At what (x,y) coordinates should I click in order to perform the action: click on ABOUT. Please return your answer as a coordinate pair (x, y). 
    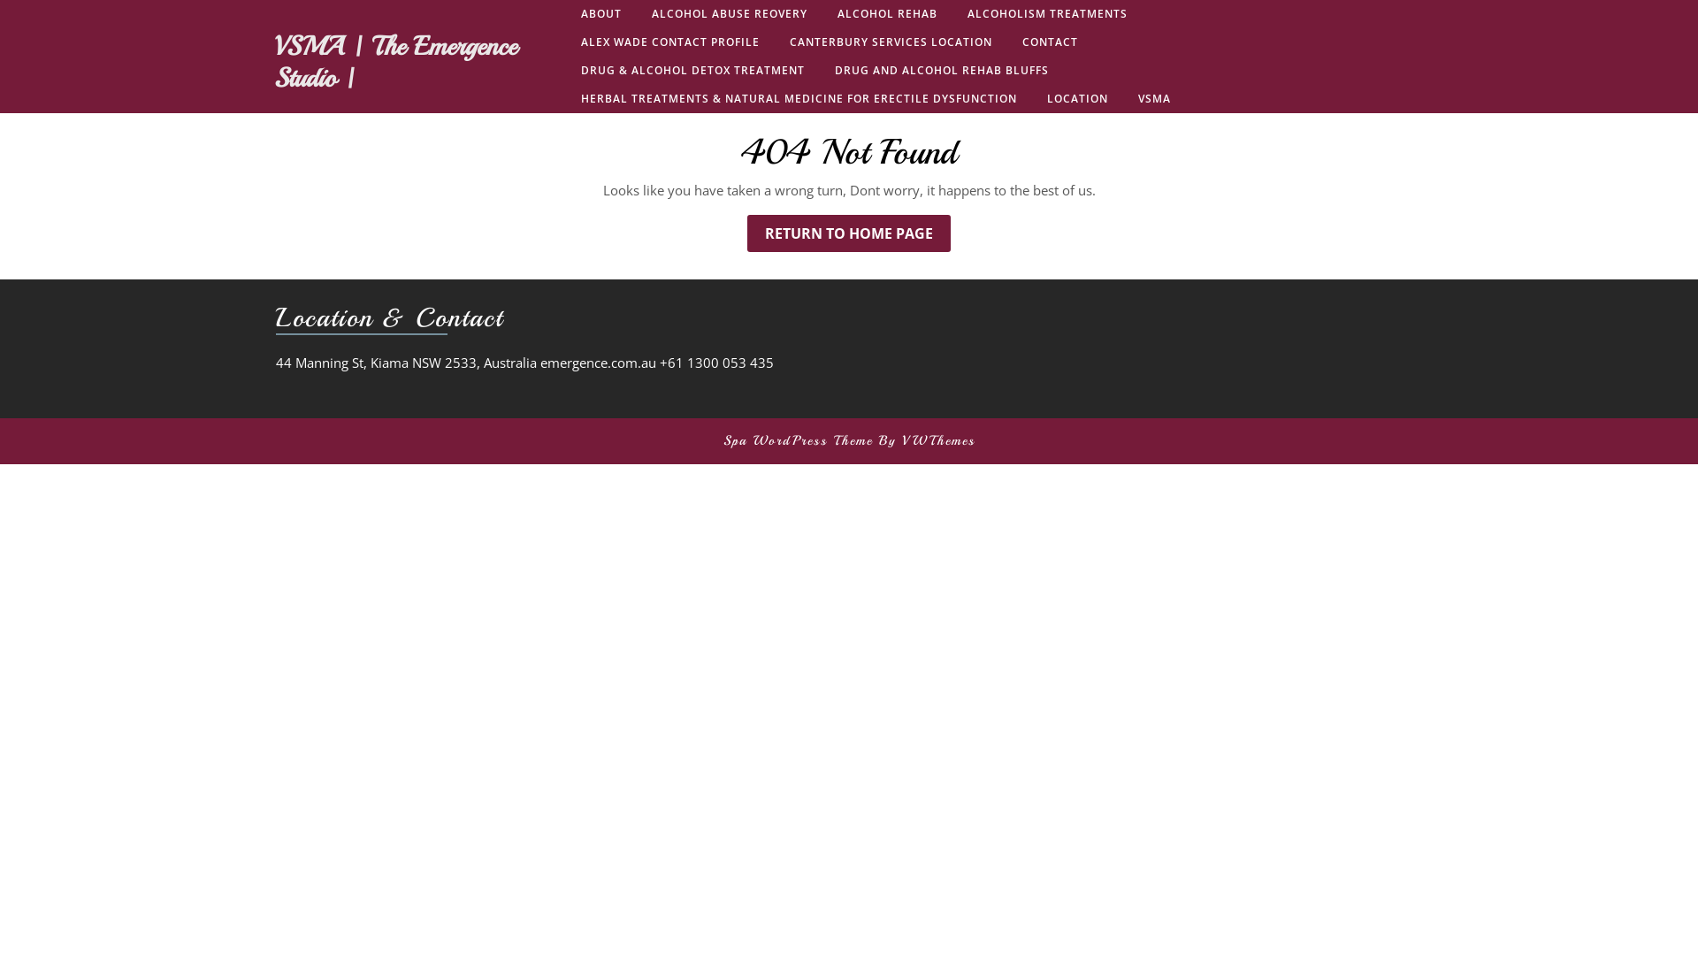
    Looking at the image, I should click on (601, 14).